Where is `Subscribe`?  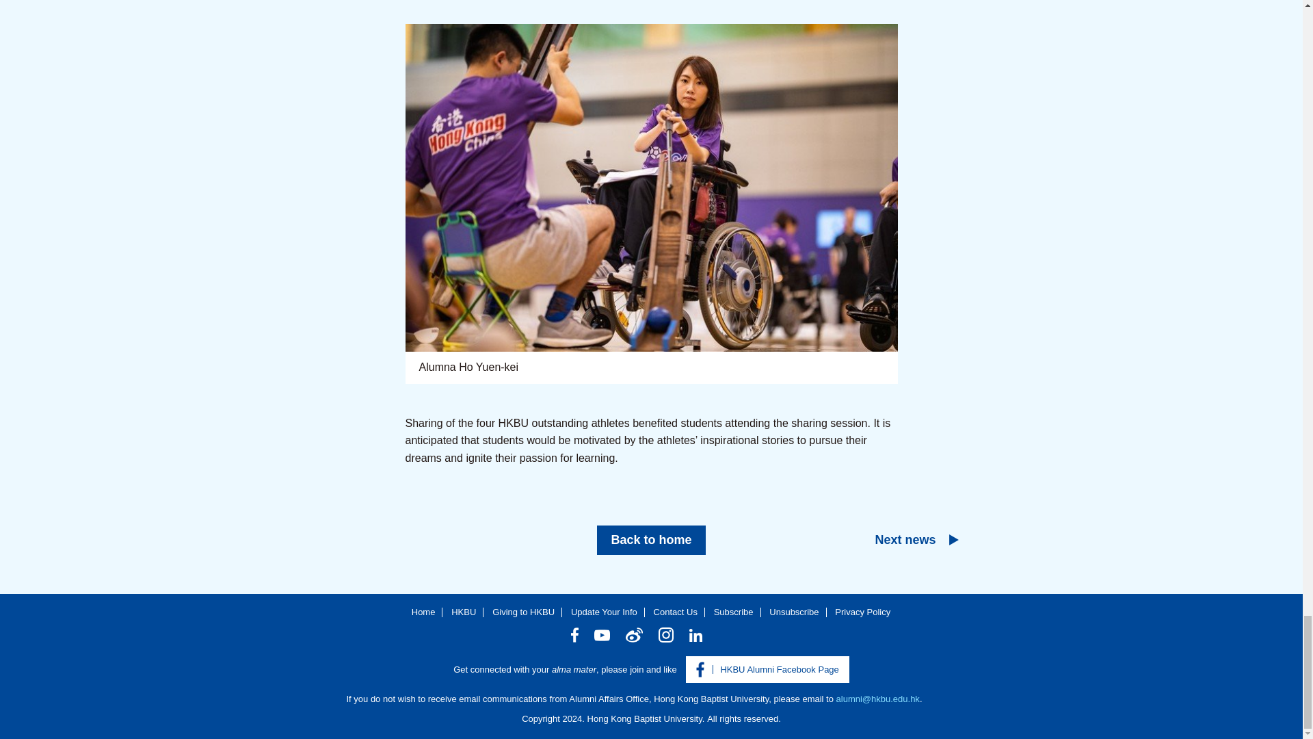
Subscribe is located at coordinates (734, 612).